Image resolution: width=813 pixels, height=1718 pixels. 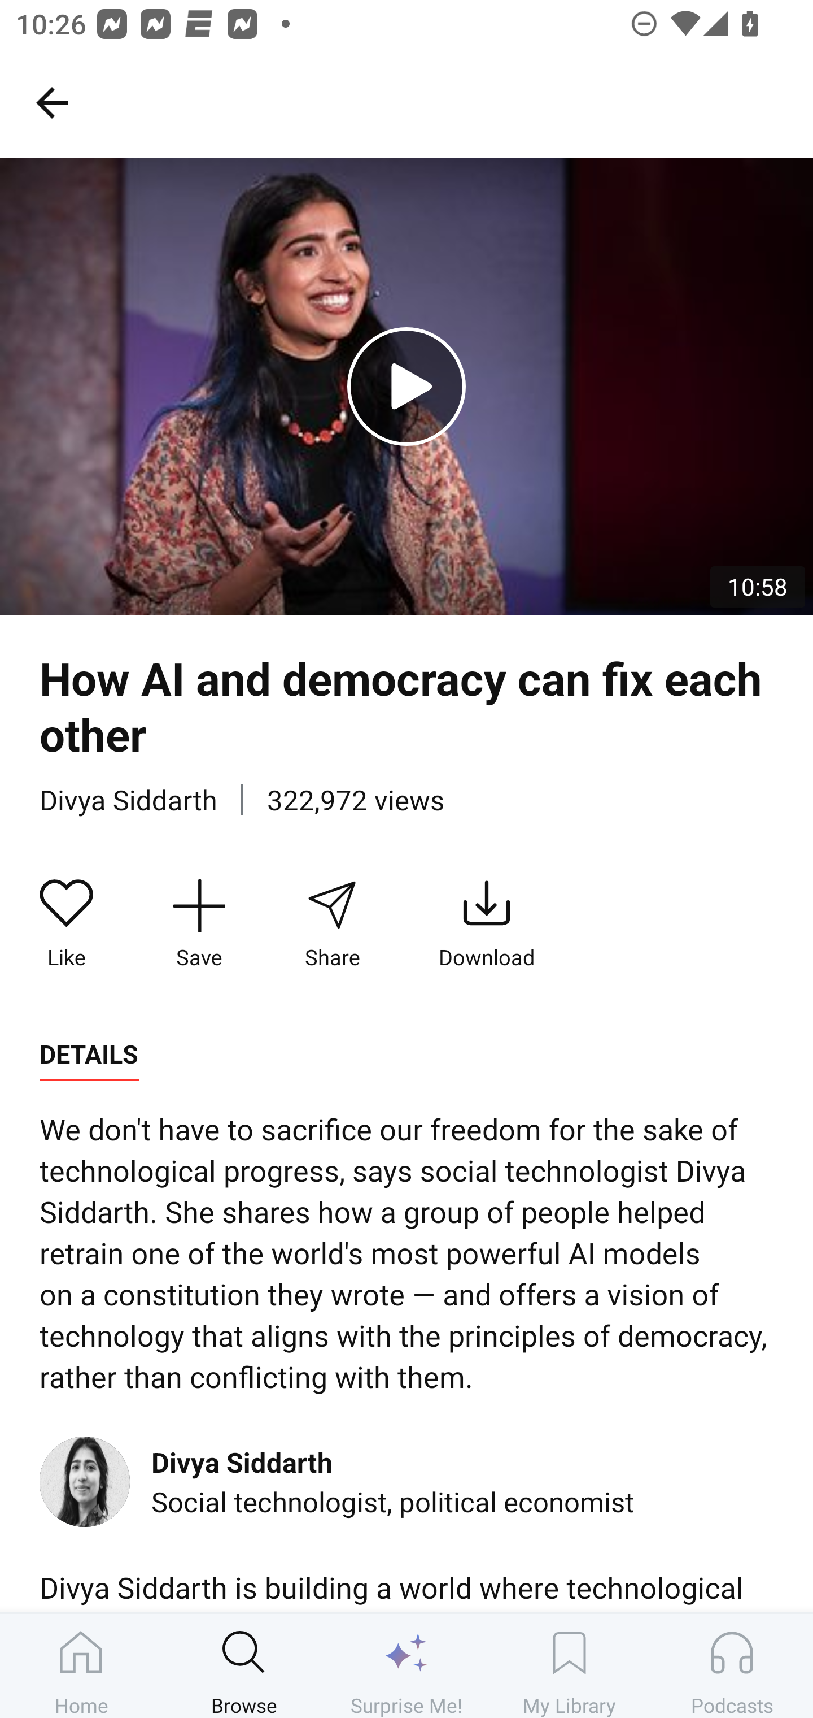 I want to click on Home, so click(x=81, y=1665).